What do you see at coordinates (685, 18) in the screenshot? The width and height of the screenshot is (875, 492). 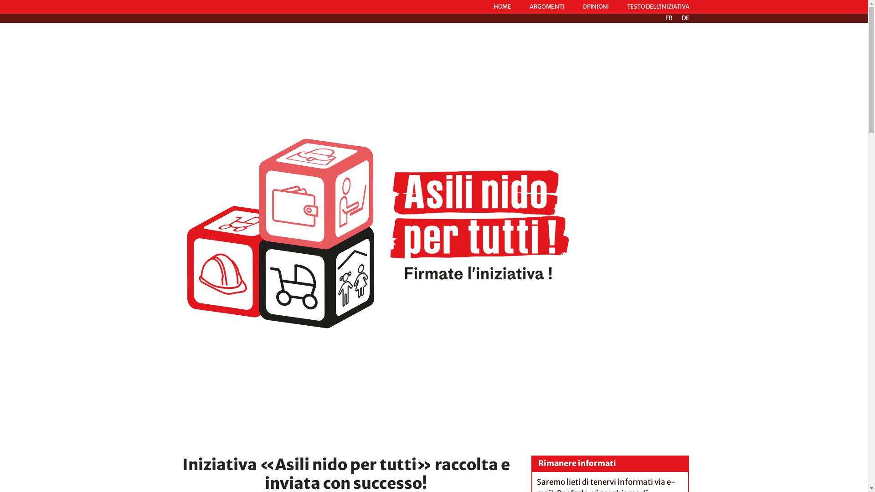 I see `DE` at bounding box center [685, 18].